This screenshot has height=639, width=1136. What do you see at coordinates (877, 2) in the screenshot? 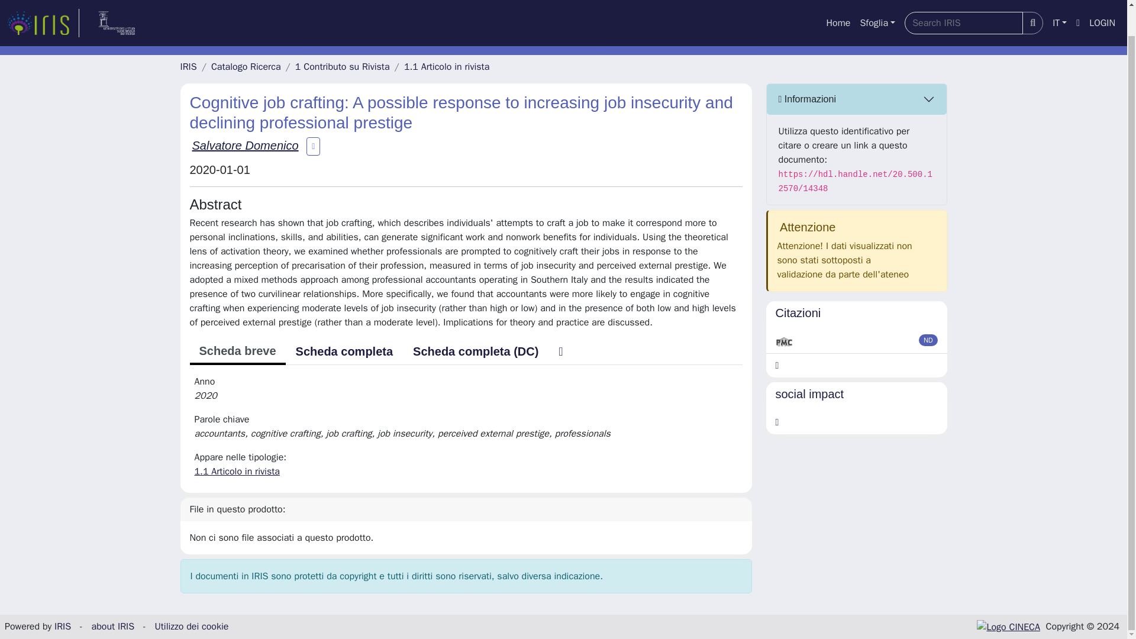
I see `Sfoglia` at bounding box center [877, 2].